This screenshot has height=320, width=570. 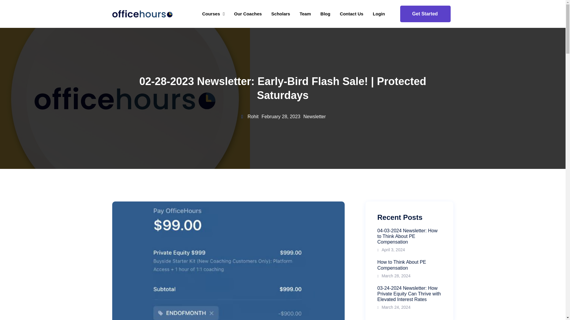 I want to click on Scholars, so click(x=281, y=14).